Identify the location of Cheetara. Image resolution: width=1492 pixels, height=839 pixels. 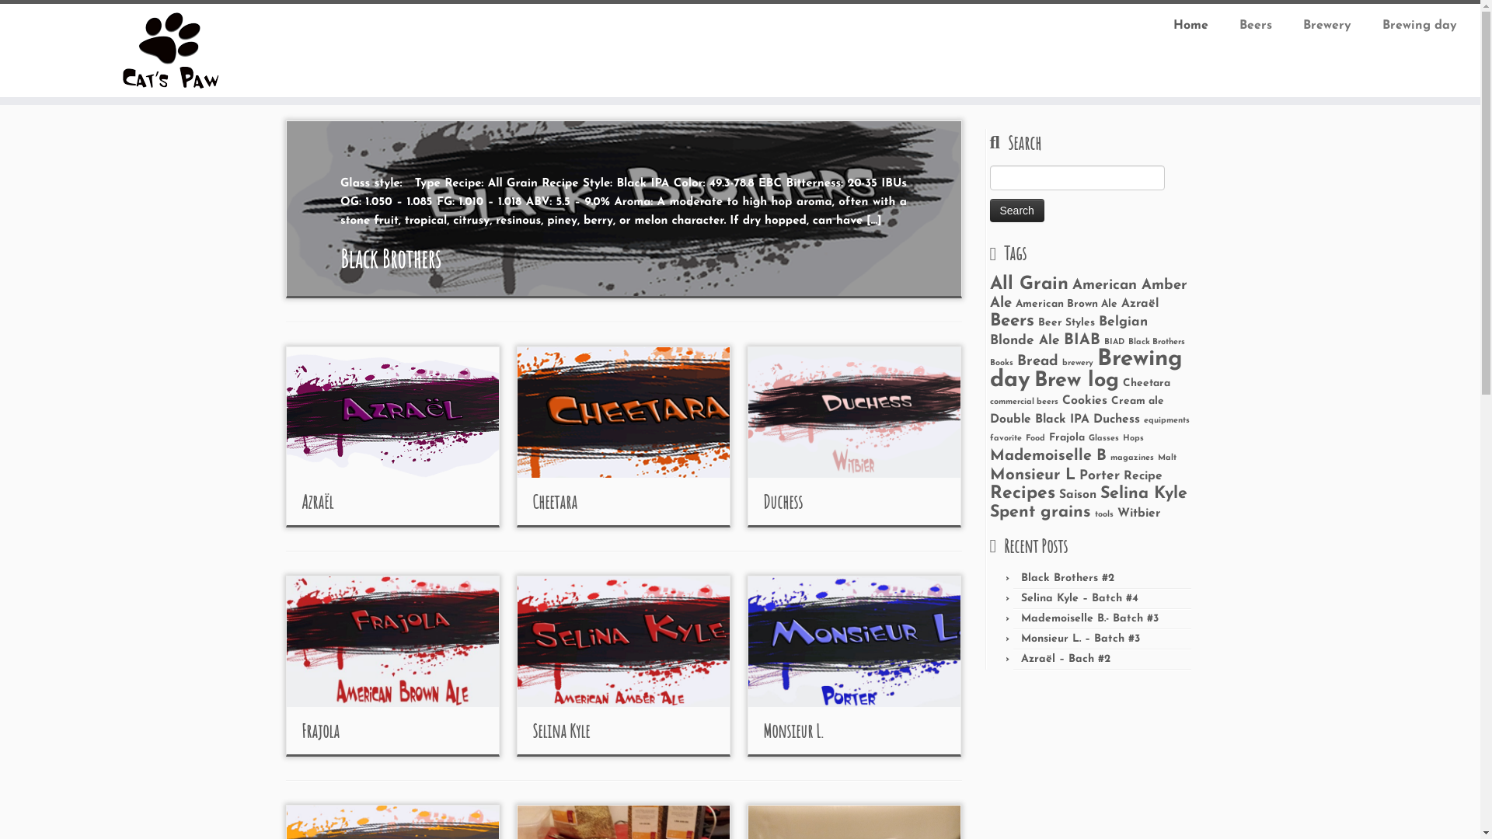
(1145, 384).